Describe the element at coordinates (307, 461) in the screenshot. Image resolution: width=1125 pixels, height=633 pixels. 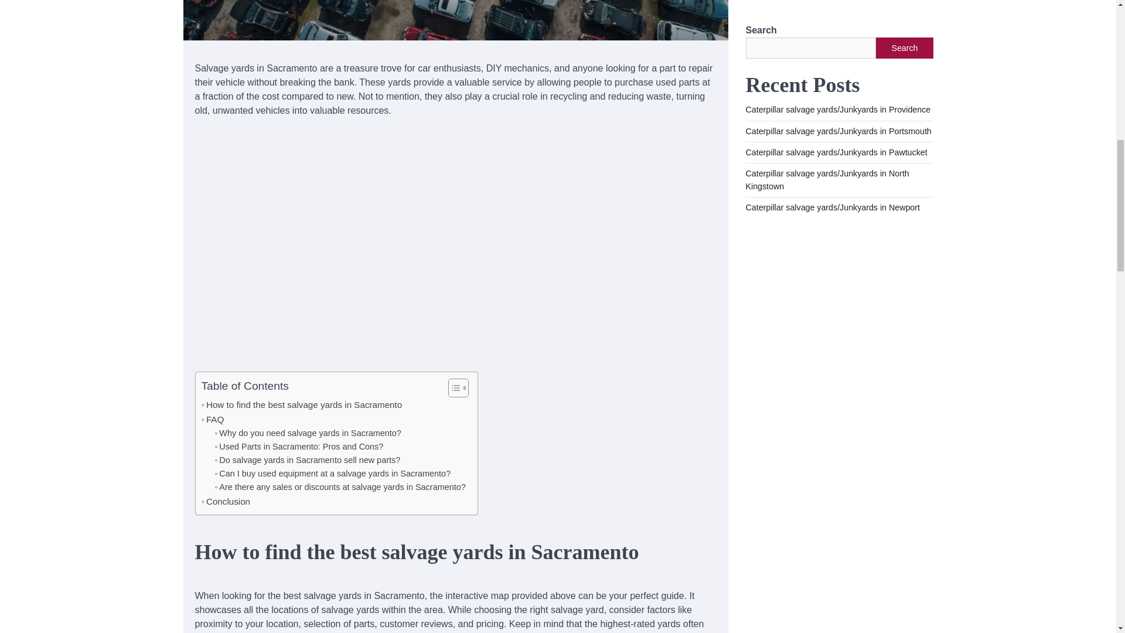
I see `Conclusion` at that location.